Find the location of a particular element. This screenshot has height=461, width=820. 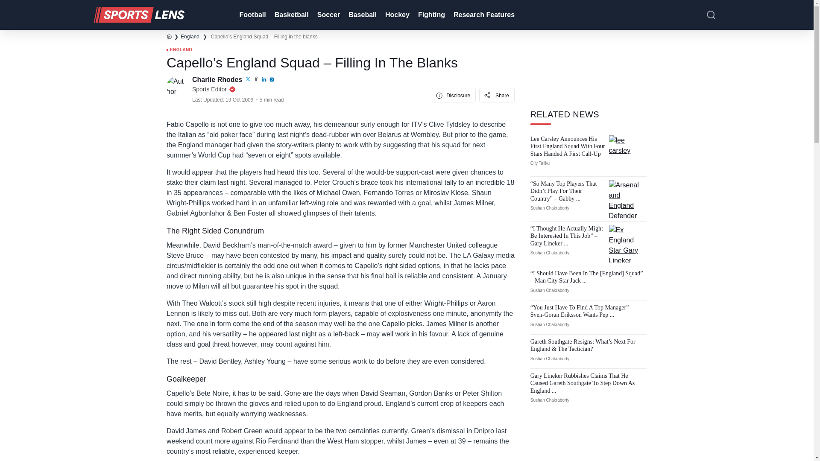

Baseball is located at coordinates (362, 15).